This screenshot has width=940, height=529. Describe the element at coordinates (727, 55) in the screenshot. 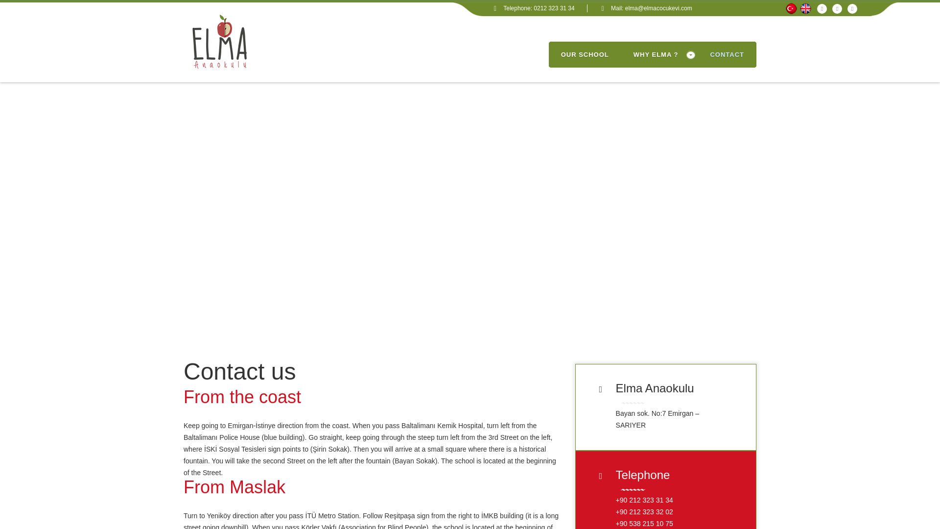

I see `CONTACT` at that location.